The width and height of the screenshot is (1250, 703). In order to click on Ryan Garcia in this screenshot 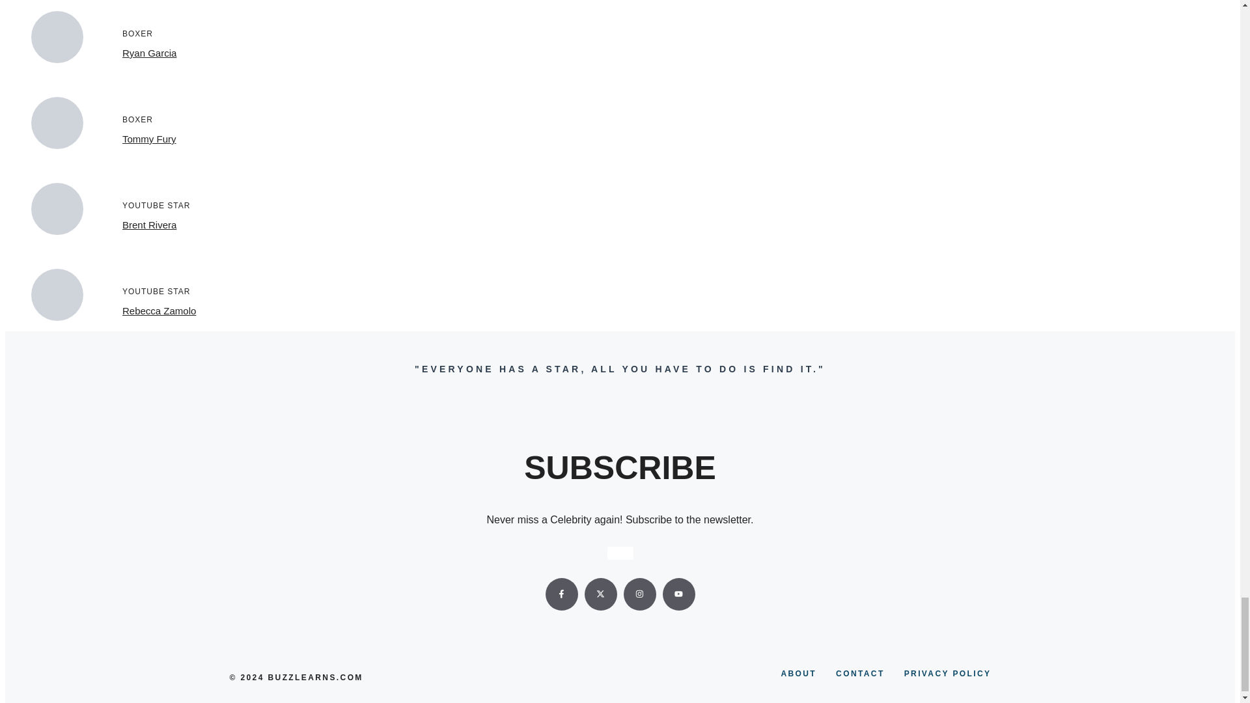, I will do `click(149, 53)`.